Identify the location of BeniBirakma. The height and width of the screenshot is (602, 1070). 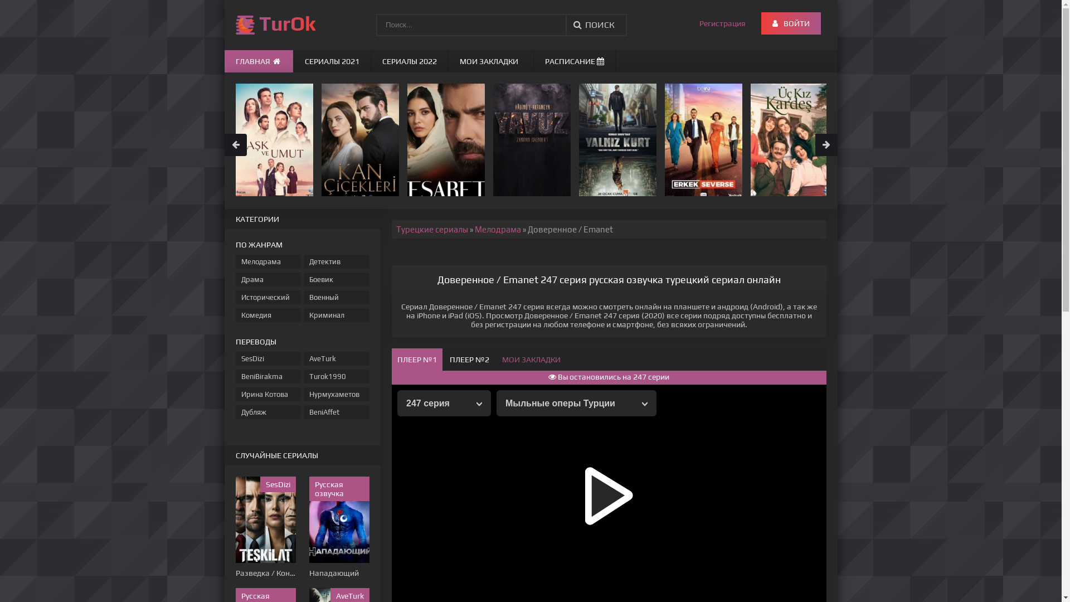
(268, 377).